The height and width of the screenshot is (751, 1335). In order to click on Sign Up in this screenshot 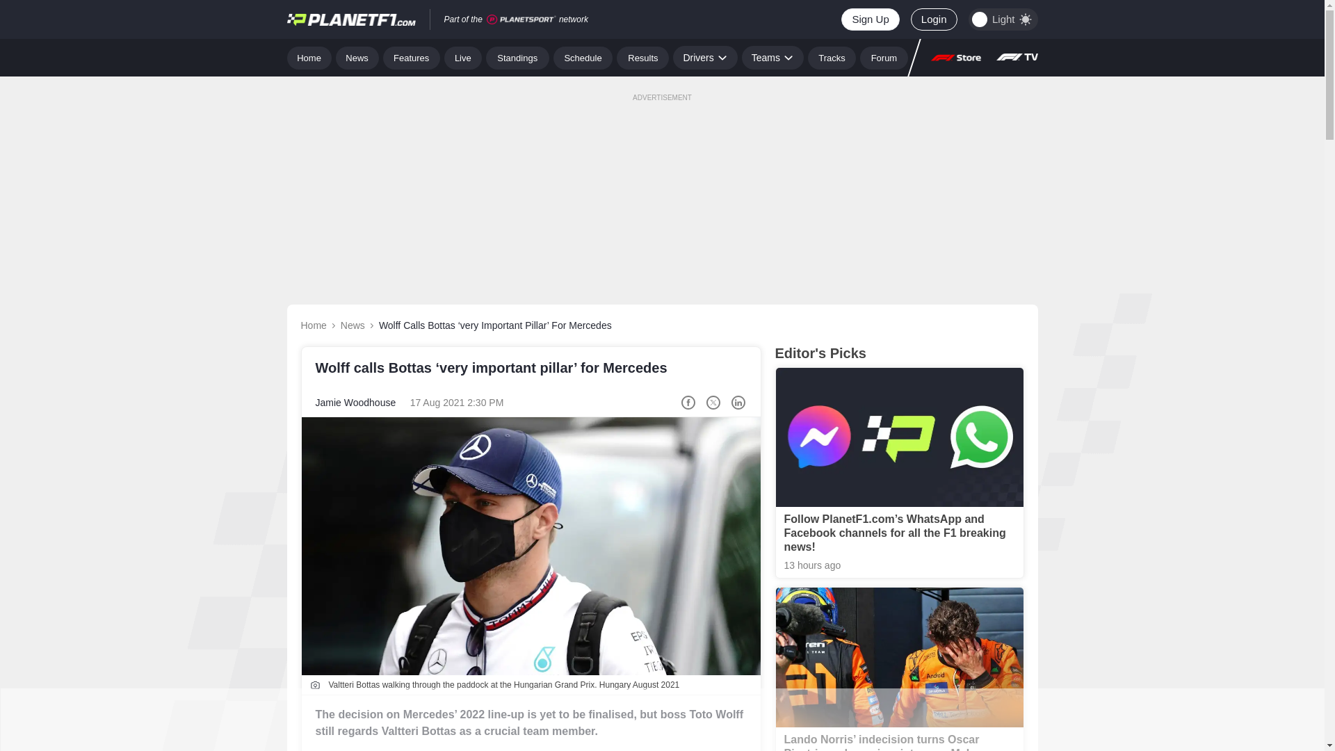, I will do `click(869, 19)`.